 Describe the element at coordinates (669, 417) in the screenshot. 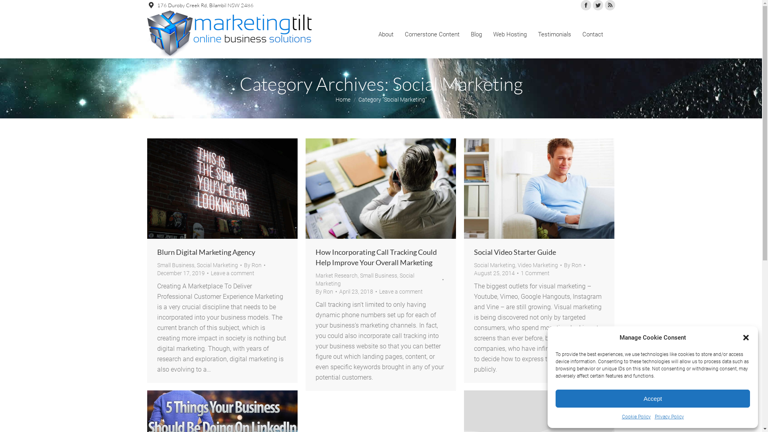

I see `Privacy Policy` at that location.